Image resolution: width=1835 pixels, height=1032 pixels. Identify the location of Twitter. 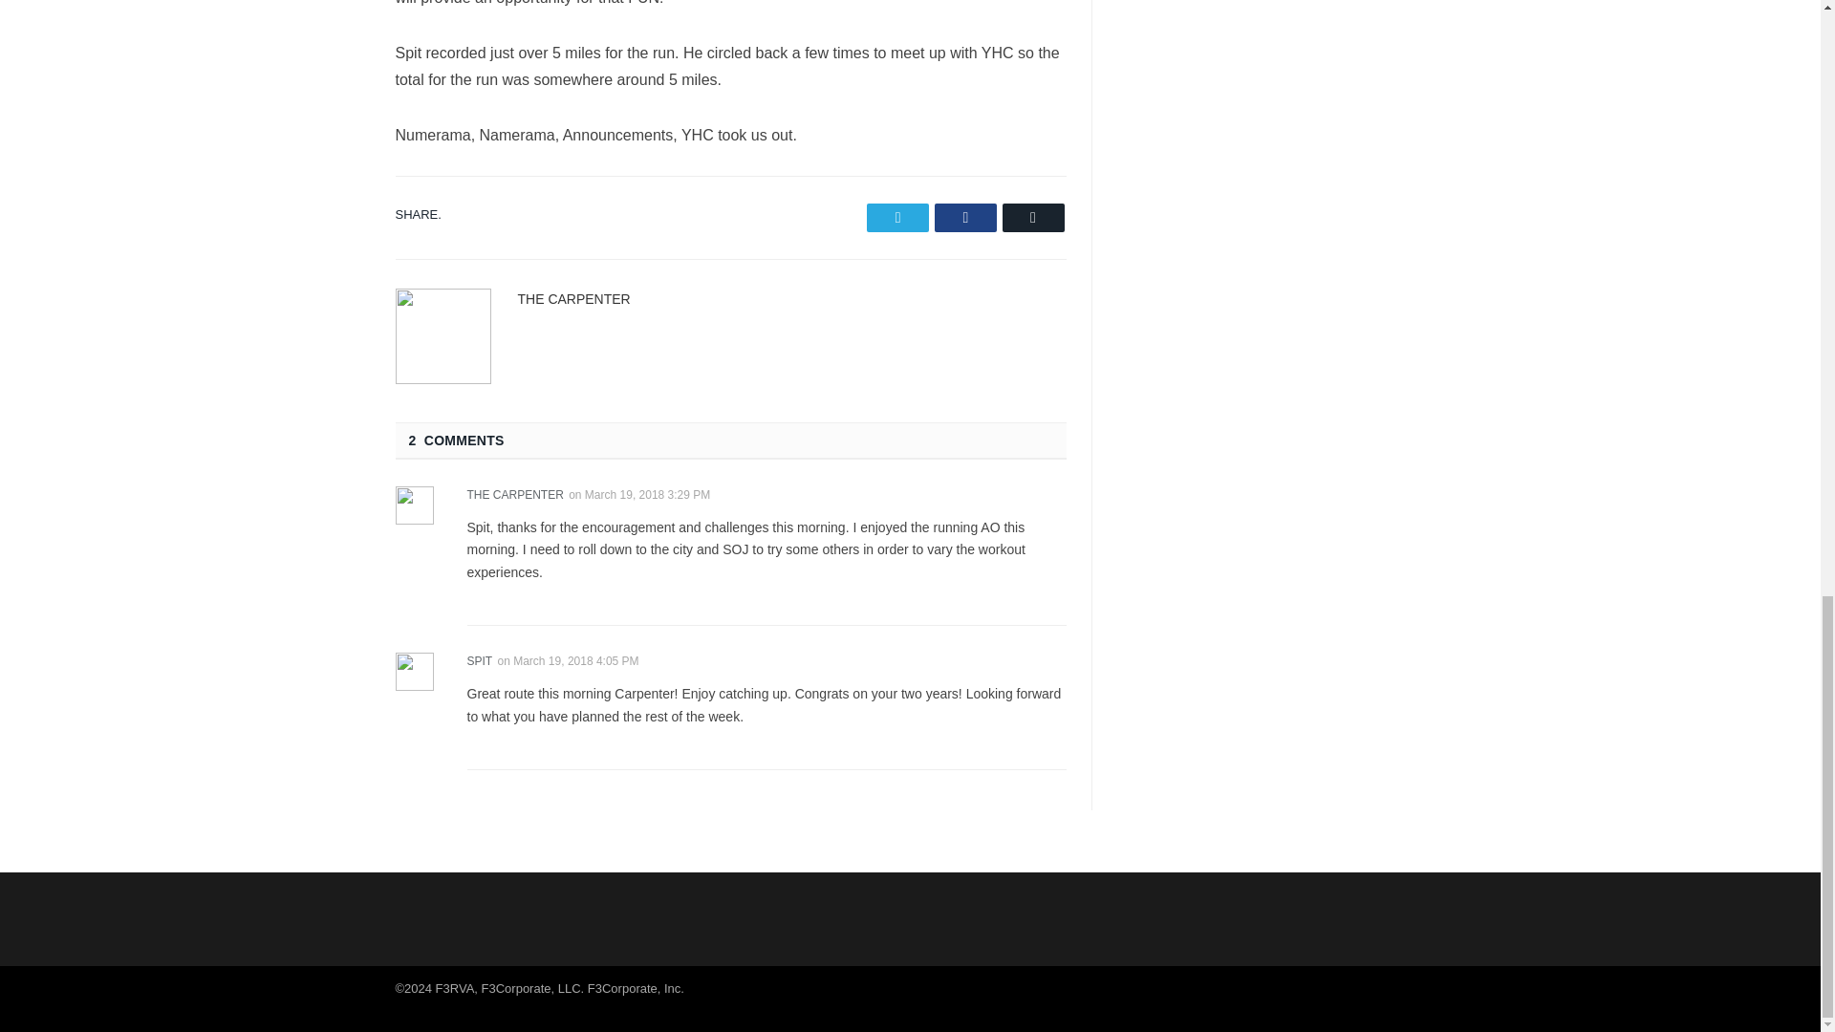
(896, 216).